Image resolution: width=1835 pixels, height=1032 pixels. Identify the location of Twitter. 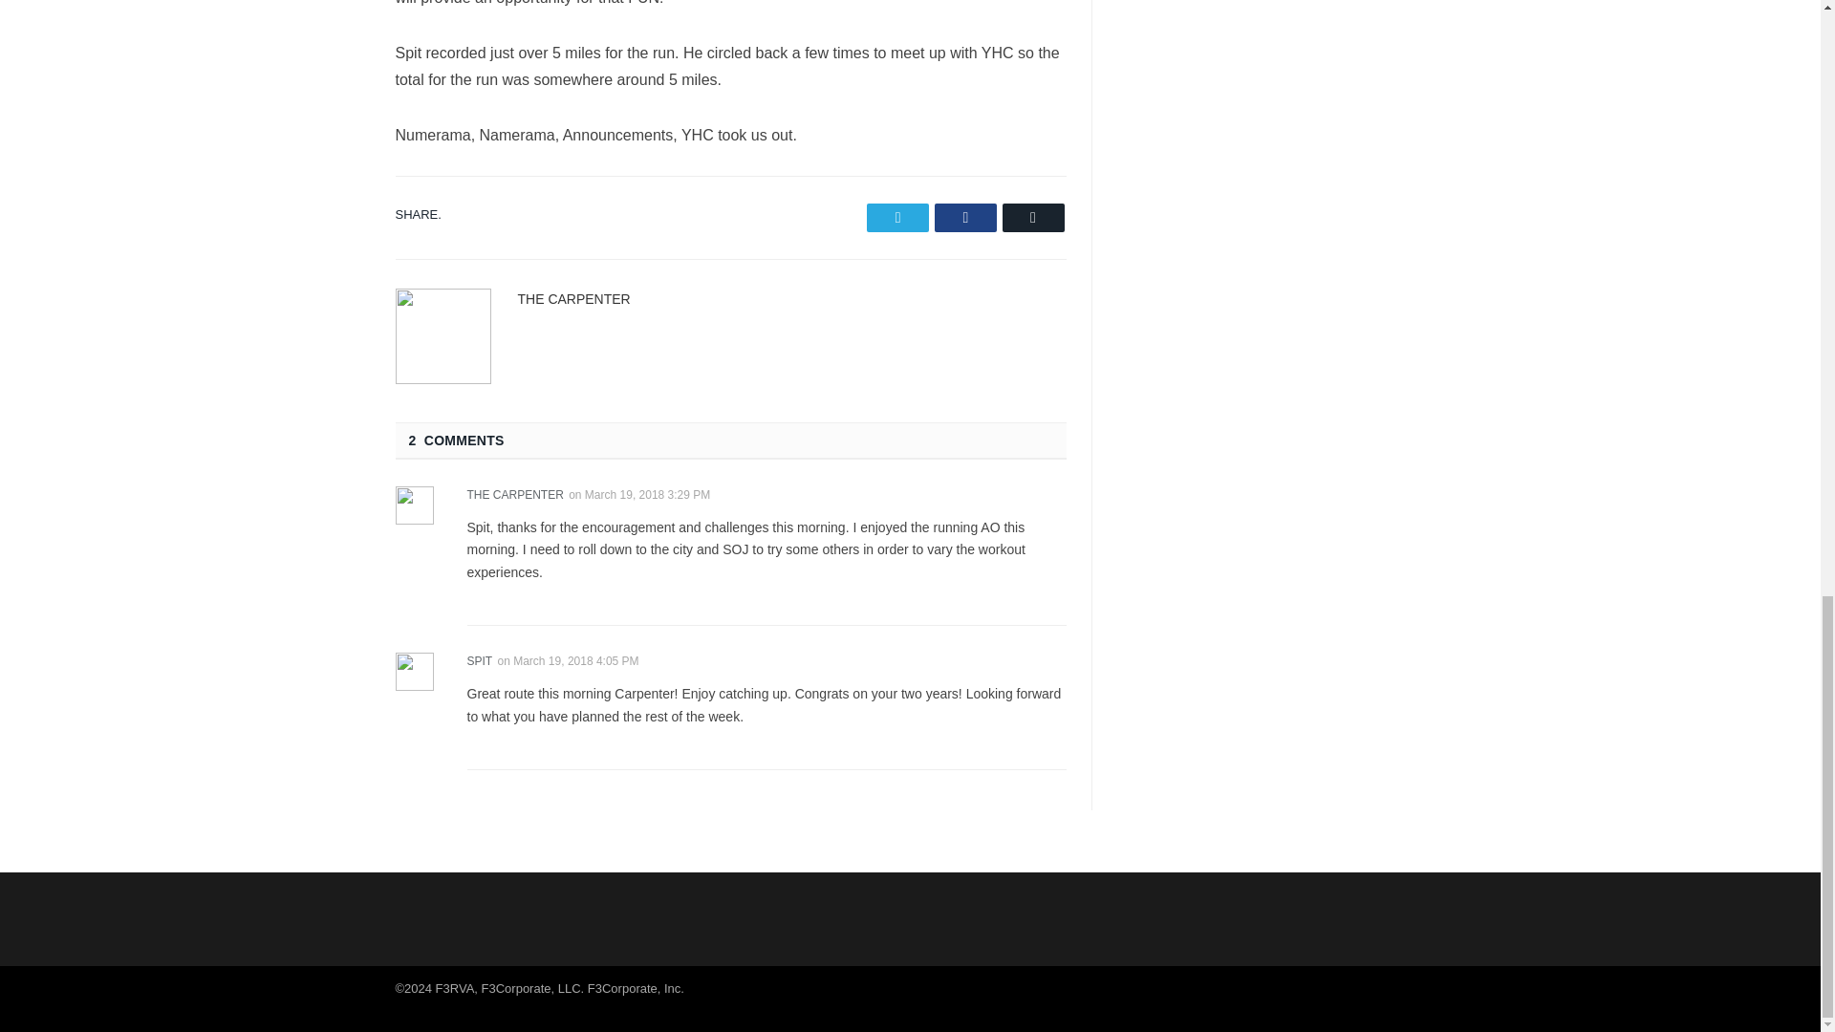
(896, 216).